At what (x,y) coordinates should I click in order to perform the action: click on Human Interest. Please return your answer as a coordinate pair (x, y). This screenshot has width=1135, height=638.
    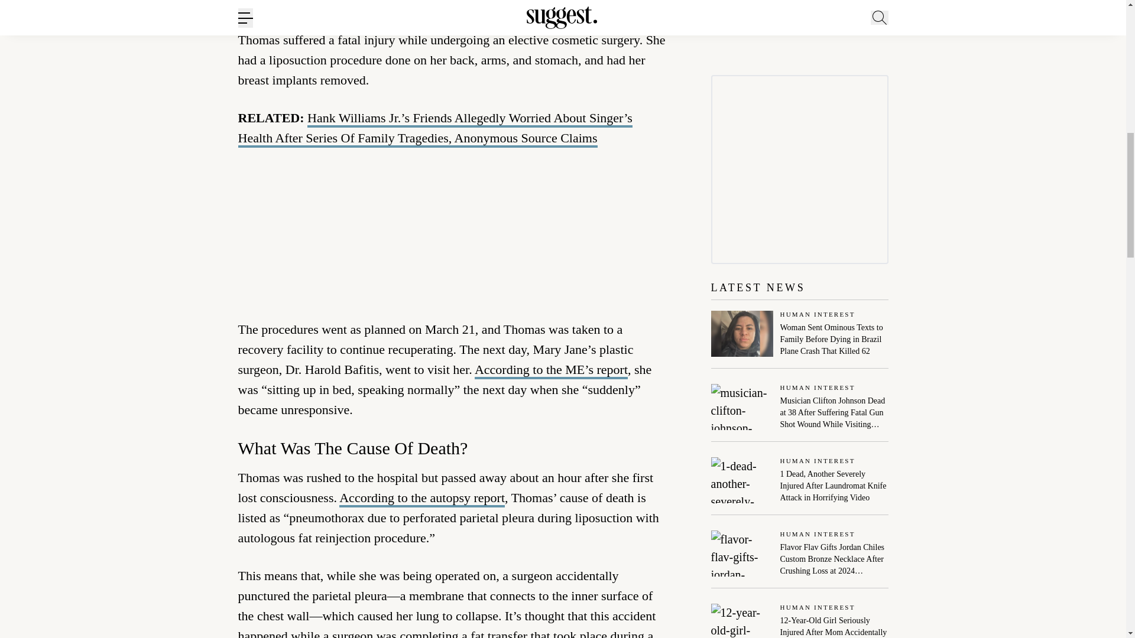
    Looking at the image, I should click on (835, 315).